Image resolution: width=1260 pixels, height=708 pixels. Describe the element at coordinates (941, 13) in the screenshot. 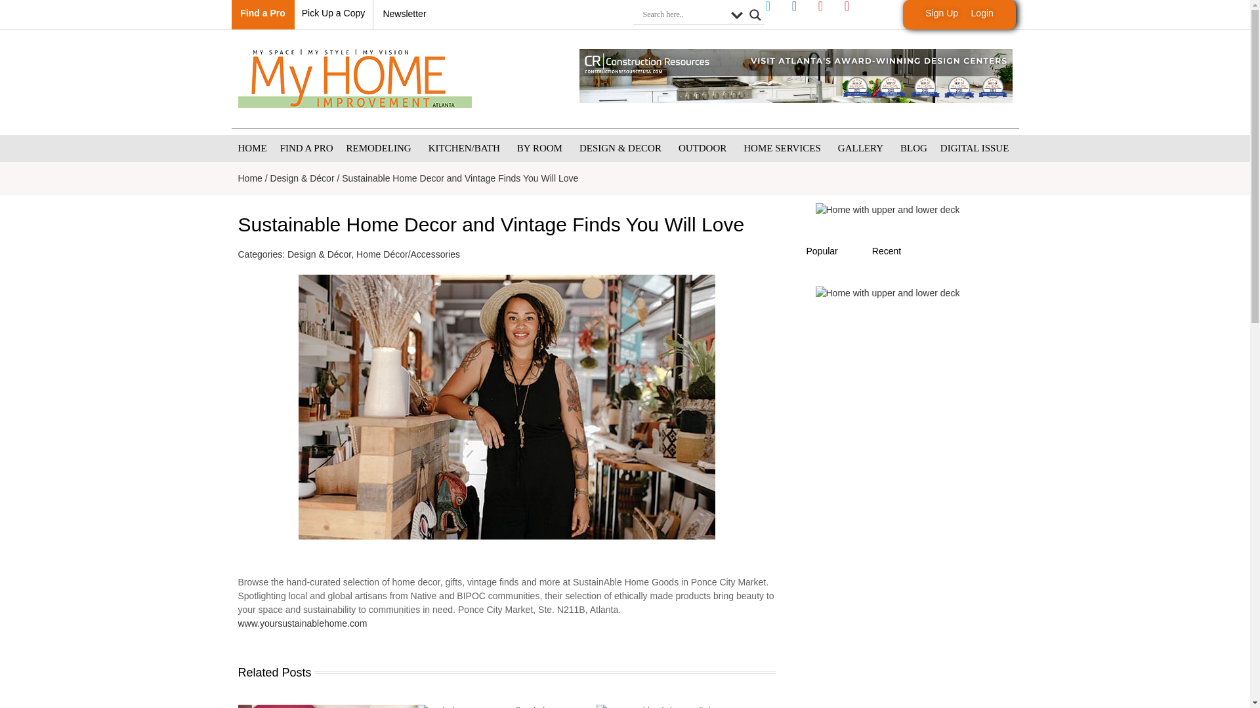

I see `Sign Up` at that location.